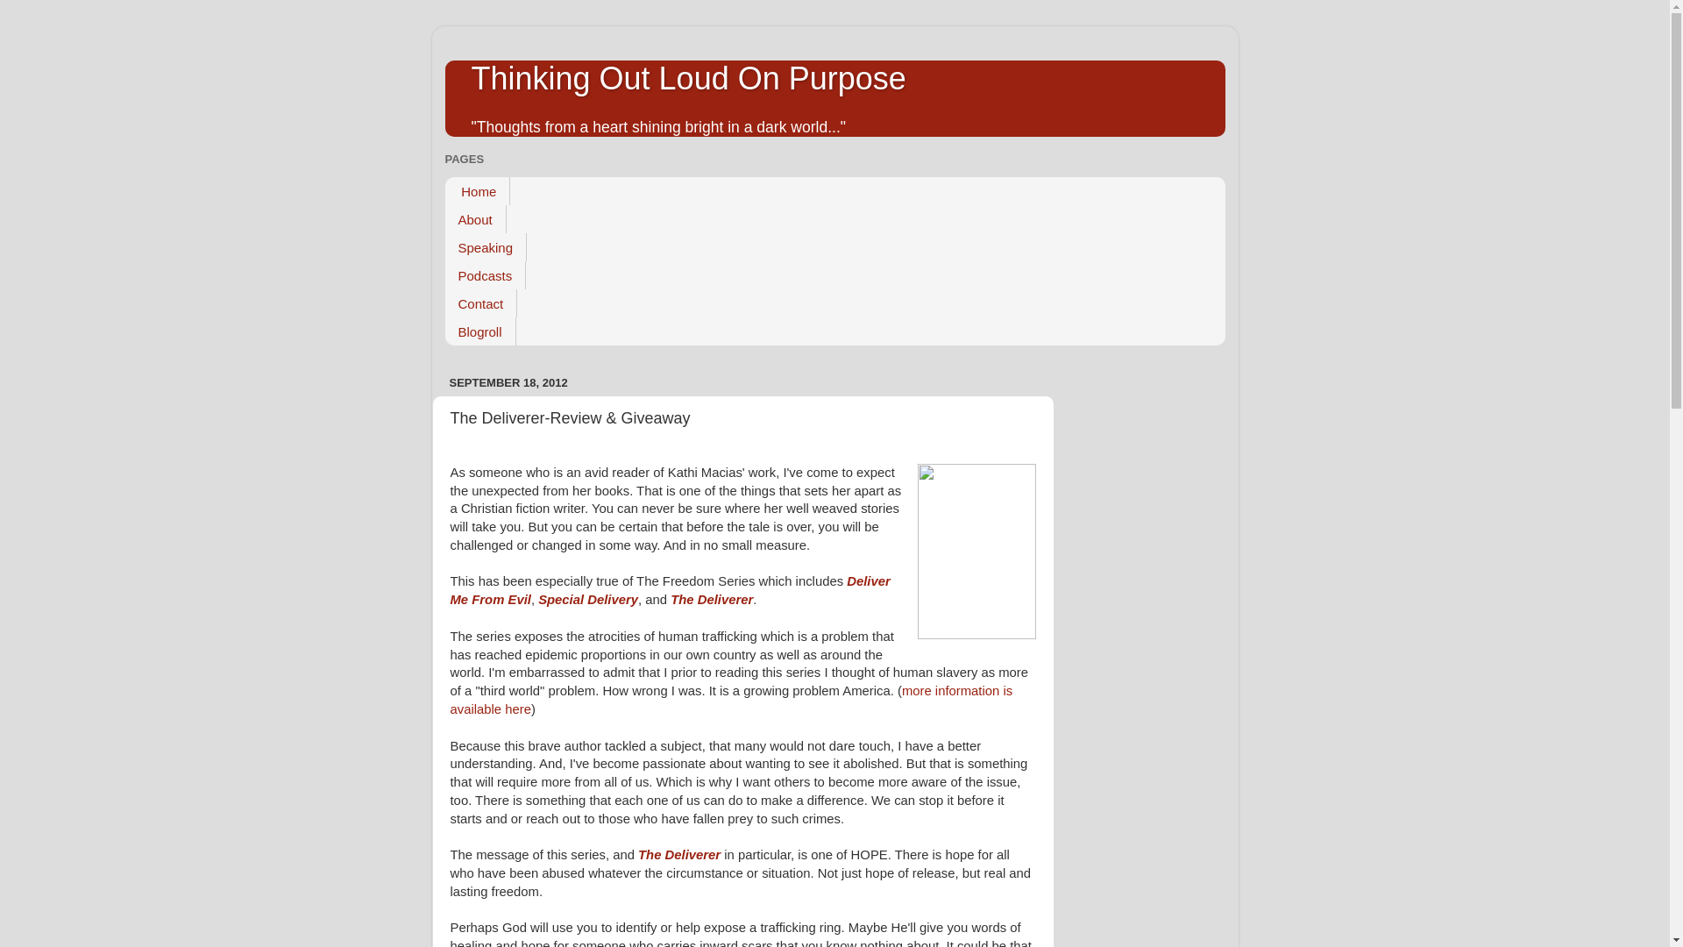 The image size is (1683, 947). What do you see at coordinates (689, 79) in the screenshot?
I see `Thinking Out Loud On Purpose` at bounding box center [689, 79].